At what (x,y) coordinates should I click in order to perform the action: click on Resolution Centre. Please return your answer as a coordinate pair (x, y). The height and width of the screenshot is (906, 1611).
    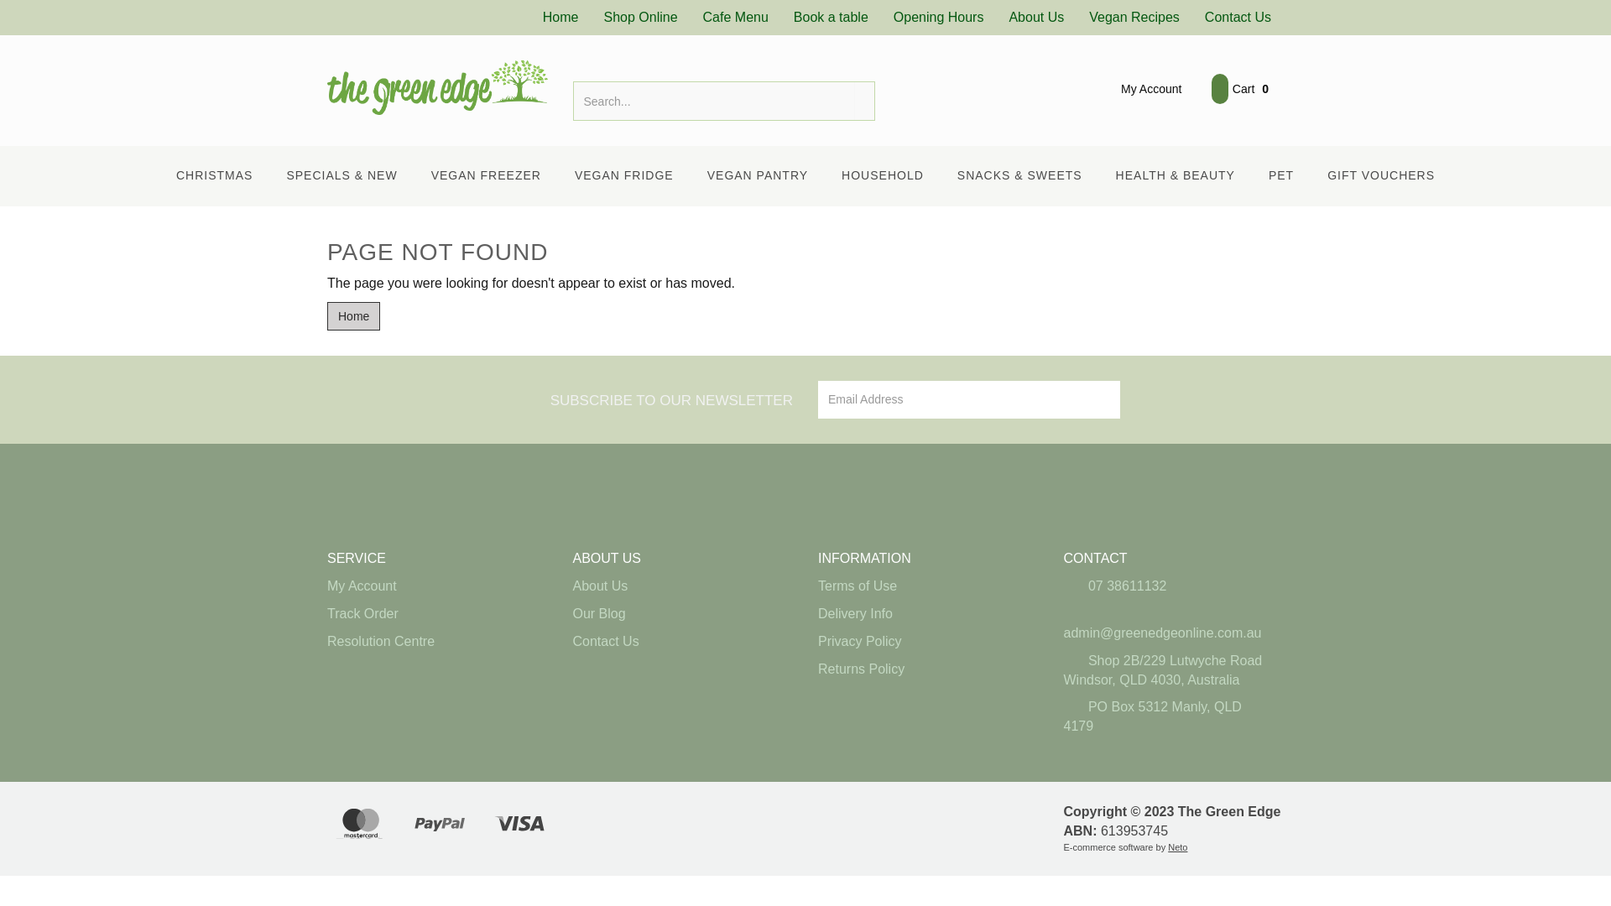
    Looking at the image, I should click on (431, 643).